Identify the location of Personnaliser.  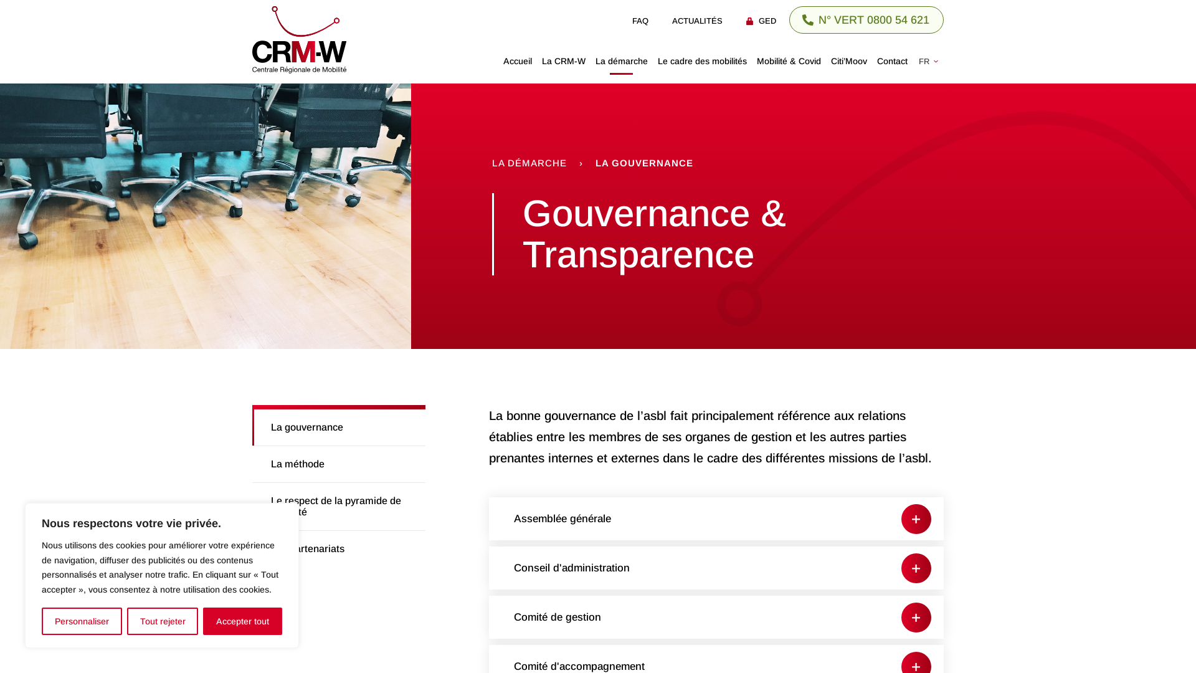
(82, 621).